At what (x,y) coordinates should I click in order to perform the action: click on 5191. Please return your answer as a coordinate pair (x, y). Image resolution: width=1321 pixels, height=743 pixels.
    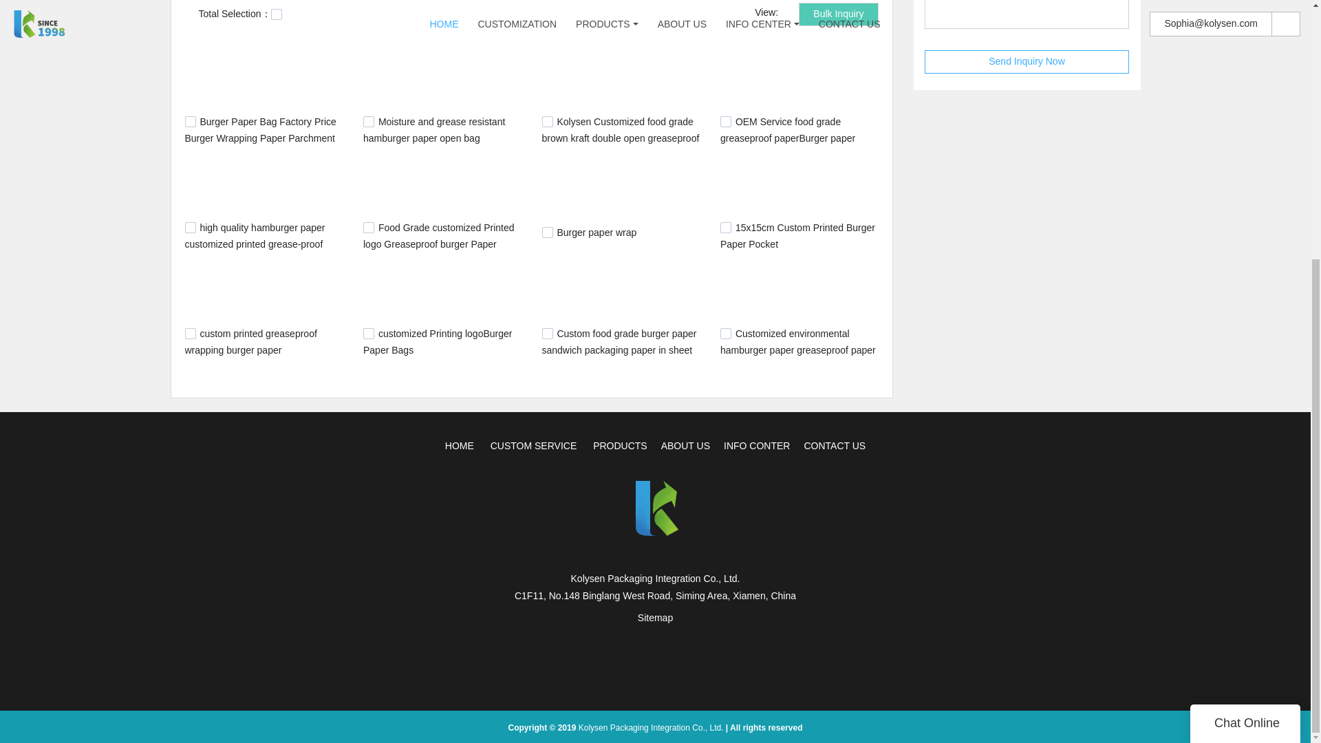
    Looking at the image, I should click on (190, 121).